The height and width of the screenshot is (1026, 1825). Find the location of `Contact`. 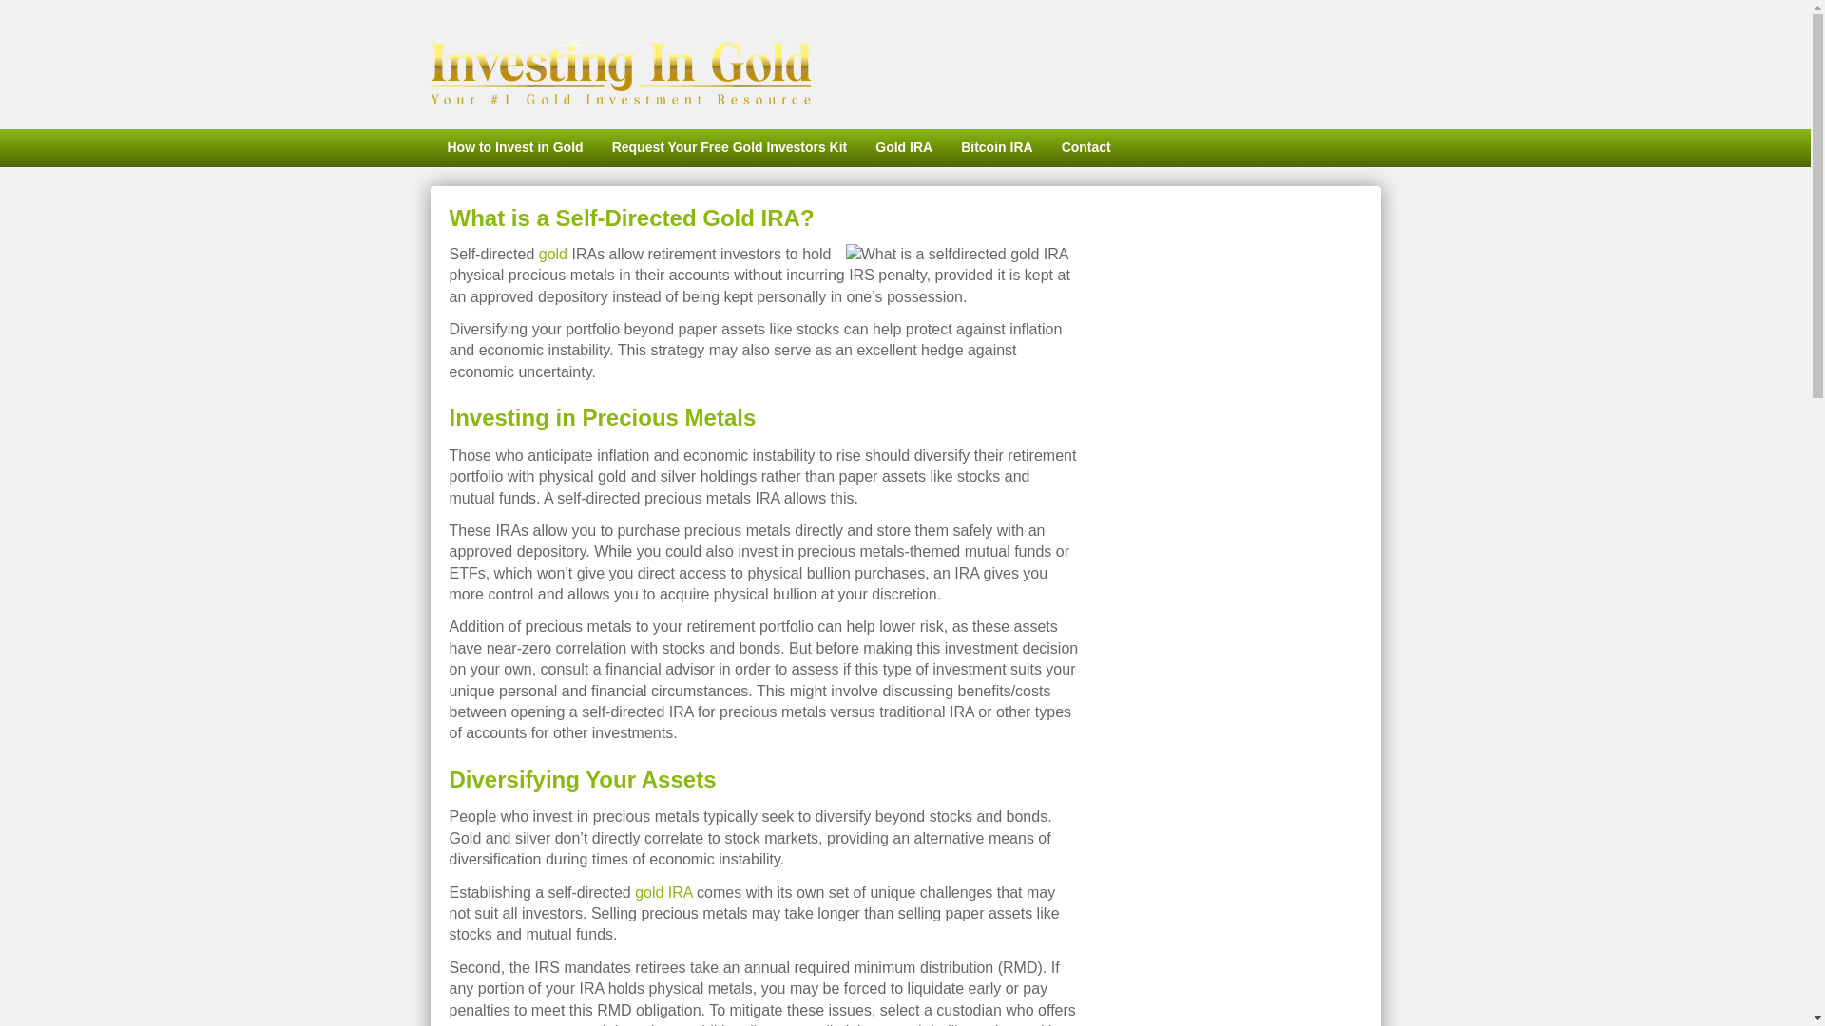

Contact is located at coordinates (1086, 148).